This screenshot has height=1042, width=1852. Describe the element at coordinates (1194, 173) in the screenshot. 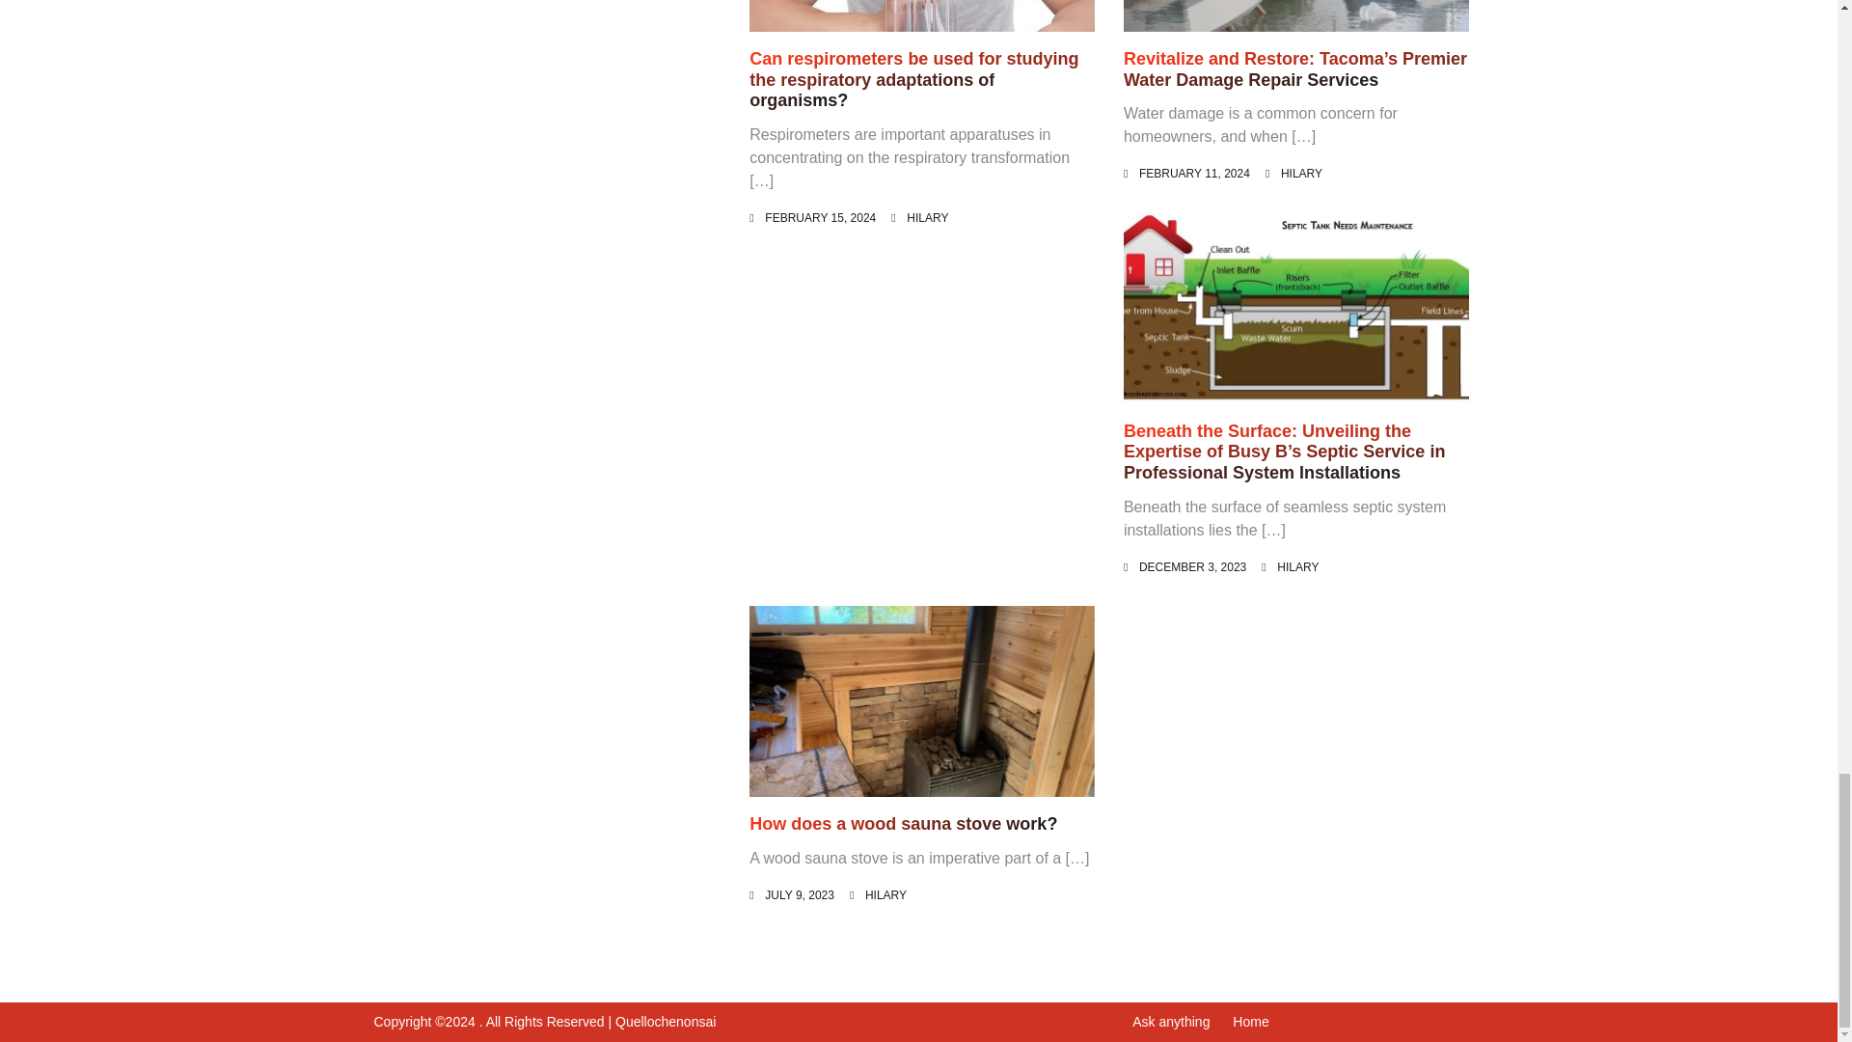

I see `FEBRUARY 11, 2024` at that location.